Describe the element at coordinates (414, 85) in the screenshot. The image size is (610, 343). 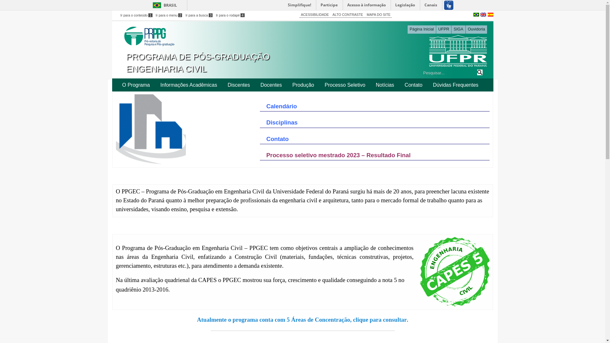
I see `Contato` at that location.